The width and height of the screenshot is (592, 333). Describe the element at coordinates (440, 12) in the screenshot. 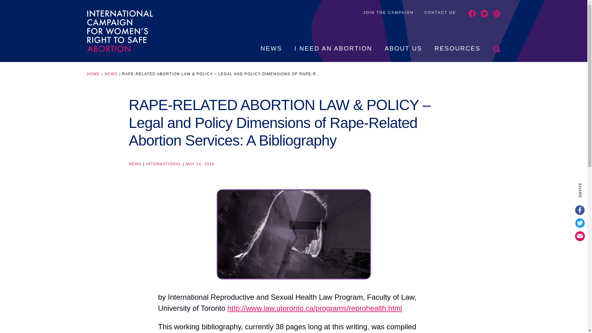

I see `CONTACT US` at that location.